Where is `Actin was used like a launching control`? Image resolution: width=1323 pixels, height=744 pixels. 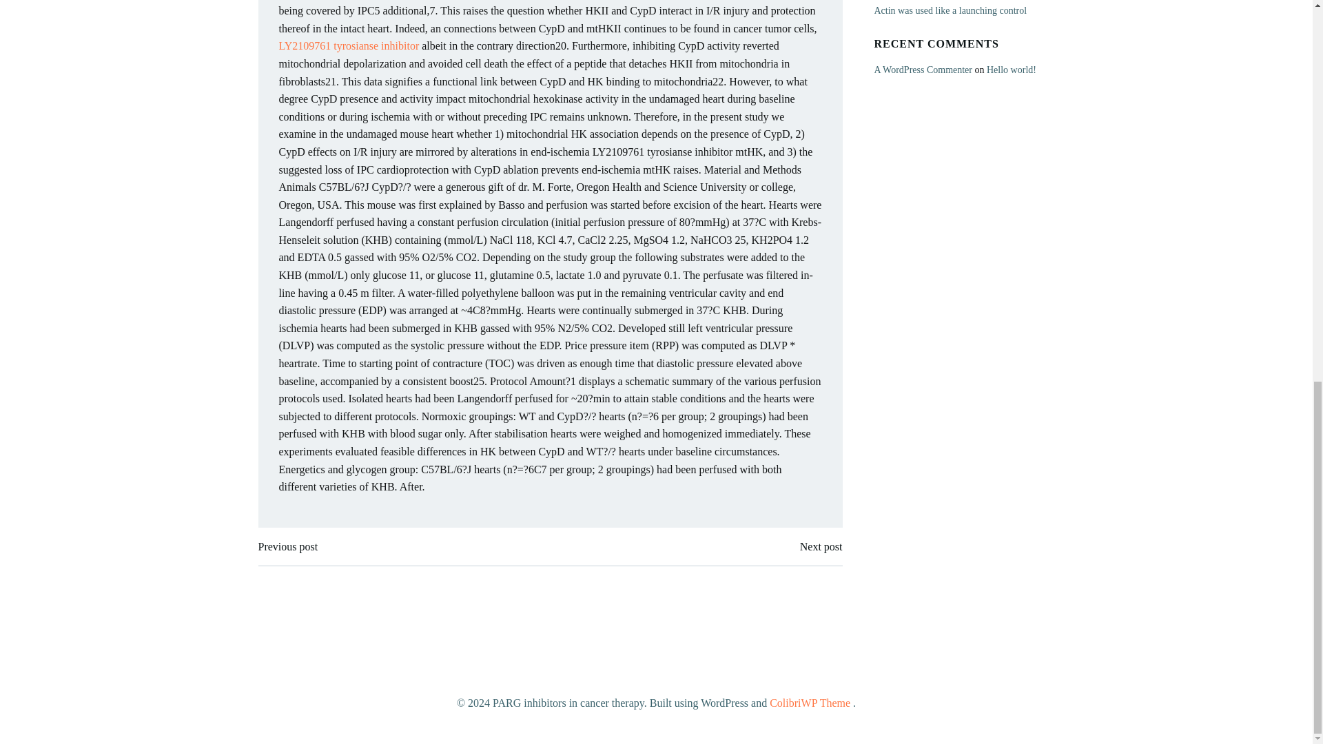 Actin was used like a launching control is located at coordinates (950, 10).